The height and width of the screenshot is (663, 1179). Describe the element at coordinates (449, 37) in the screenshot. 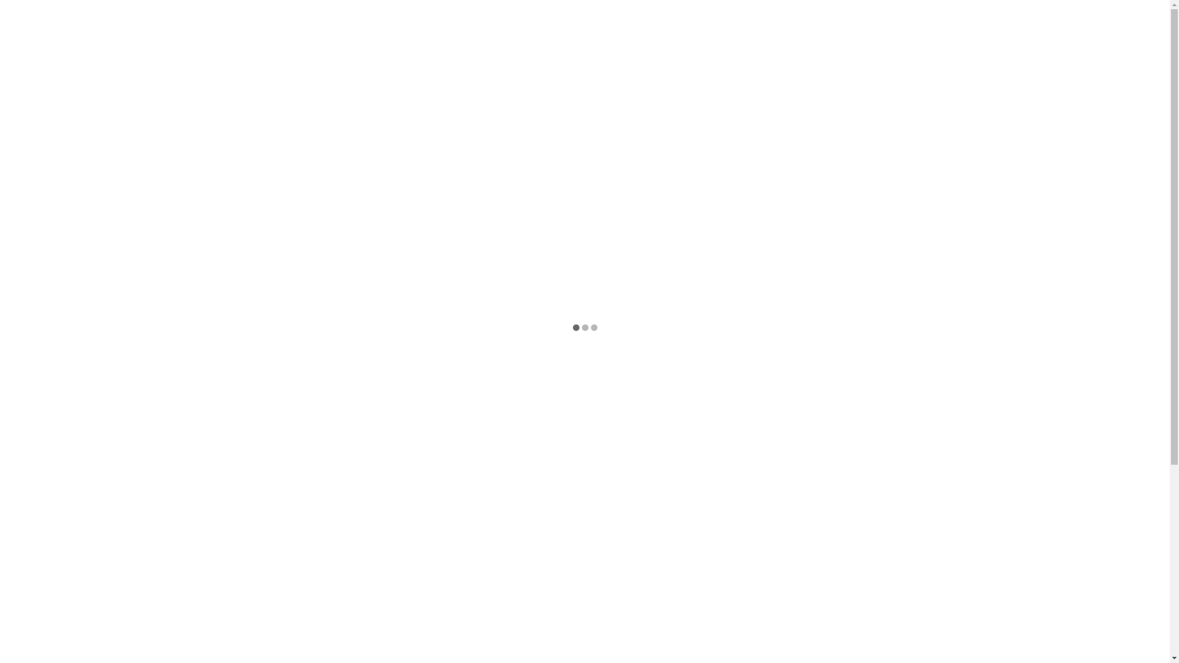

I see `A PROPOS` at that location.